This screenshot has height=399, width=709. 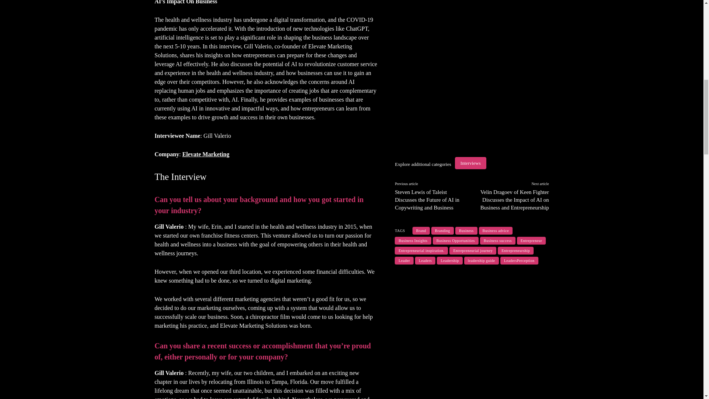 What do you see at coordinates (442, 231) in the screenshot?
I see `Branding` at bounding box center [442, 231].